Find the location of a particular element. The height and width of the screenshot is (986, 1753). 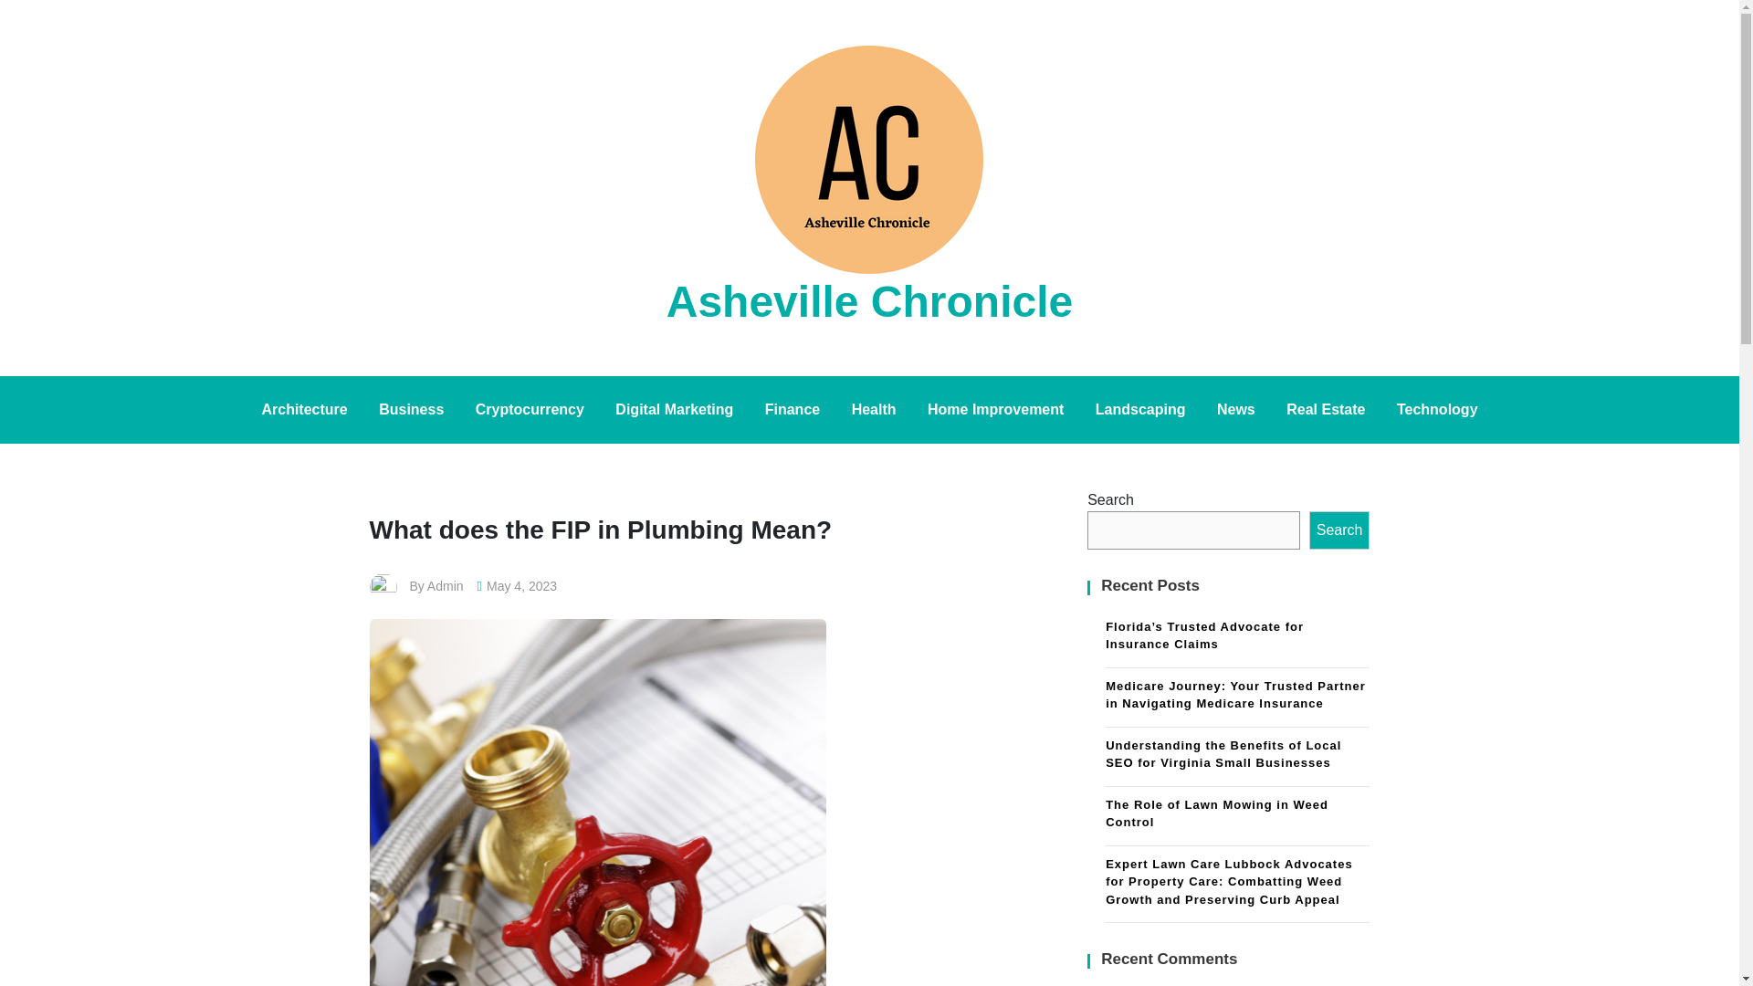

Health is located at coordinates (873, 410).